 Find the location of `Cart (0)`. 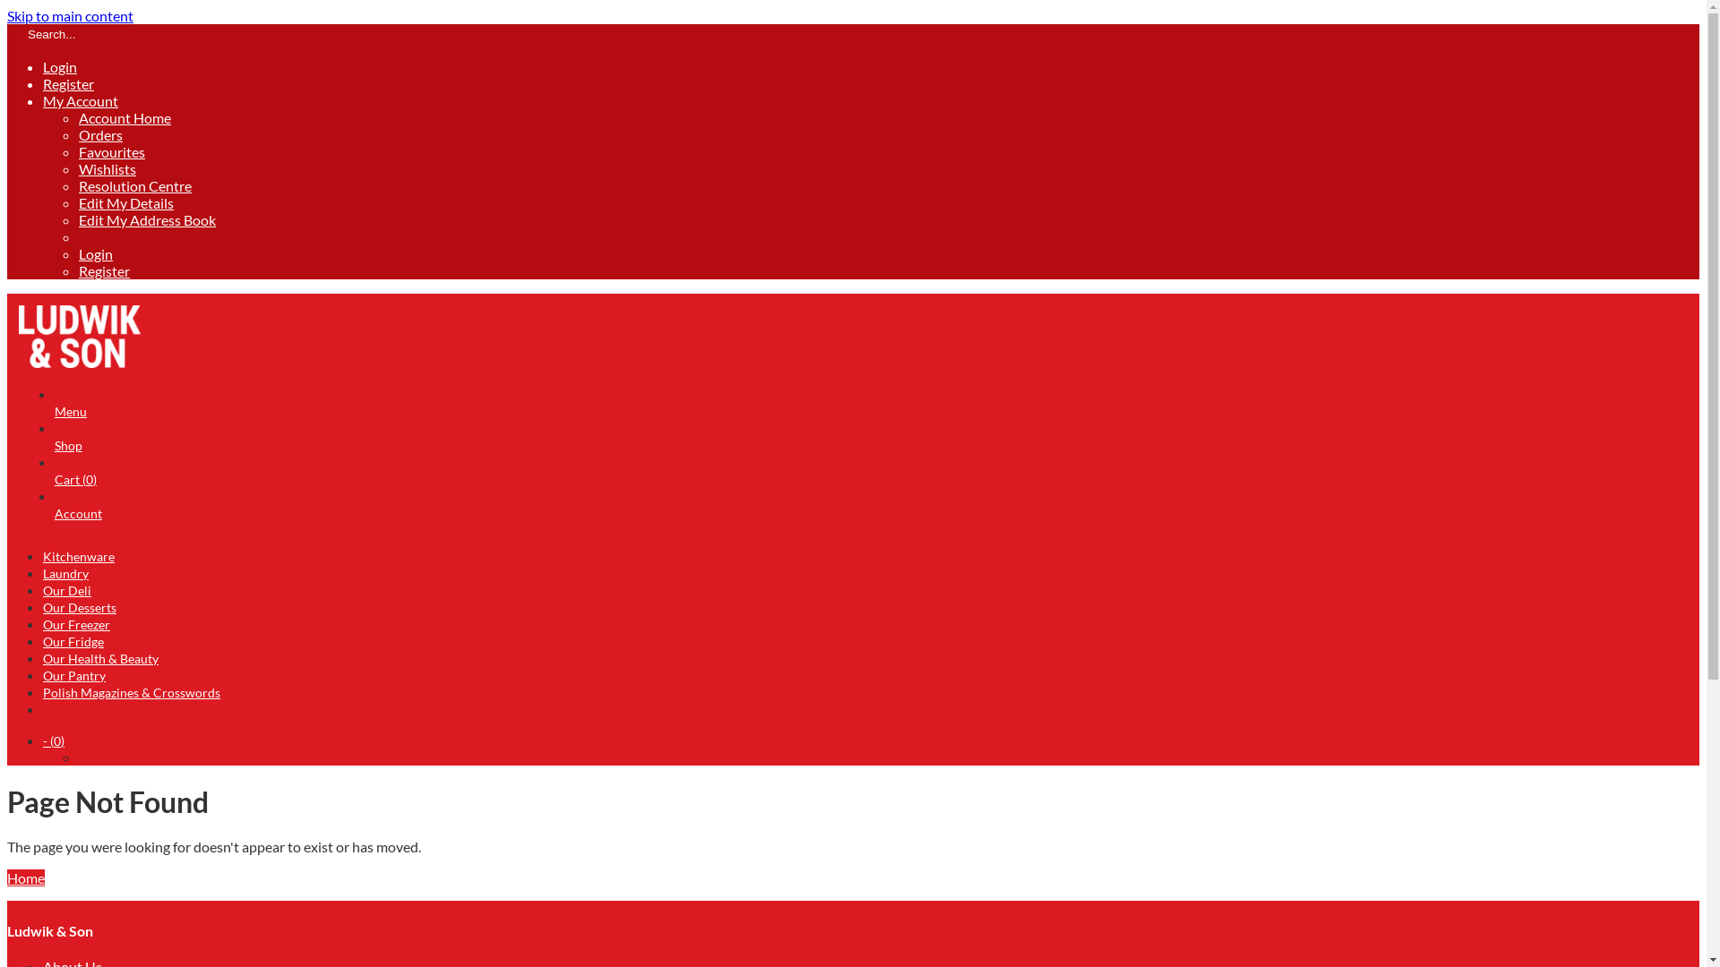

Cart (0) is located at coordinates (75, 488).